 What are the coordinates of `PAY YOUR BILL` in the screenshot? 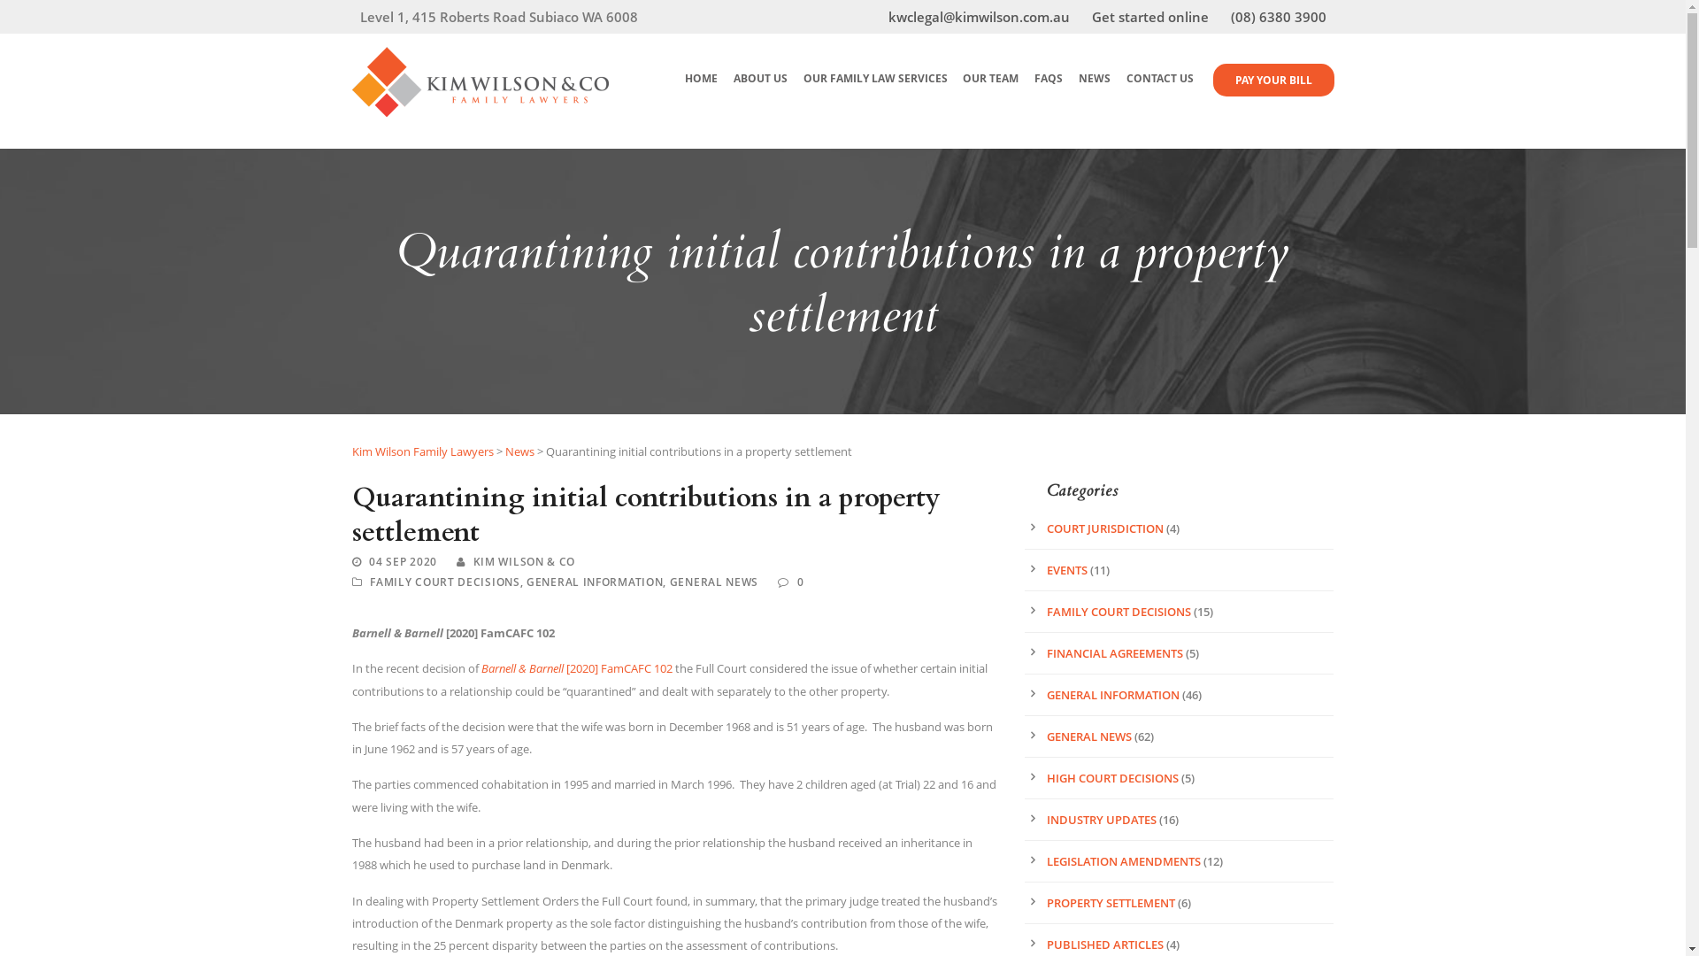 It's located at (1272, 80).